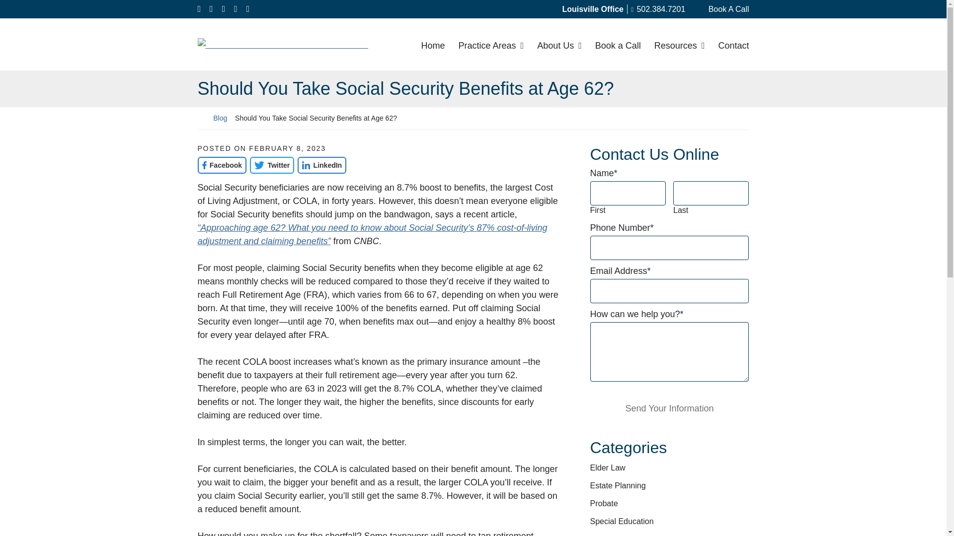 The image size is (954, 536). I want to click on Book A Call, so click(722, 9).